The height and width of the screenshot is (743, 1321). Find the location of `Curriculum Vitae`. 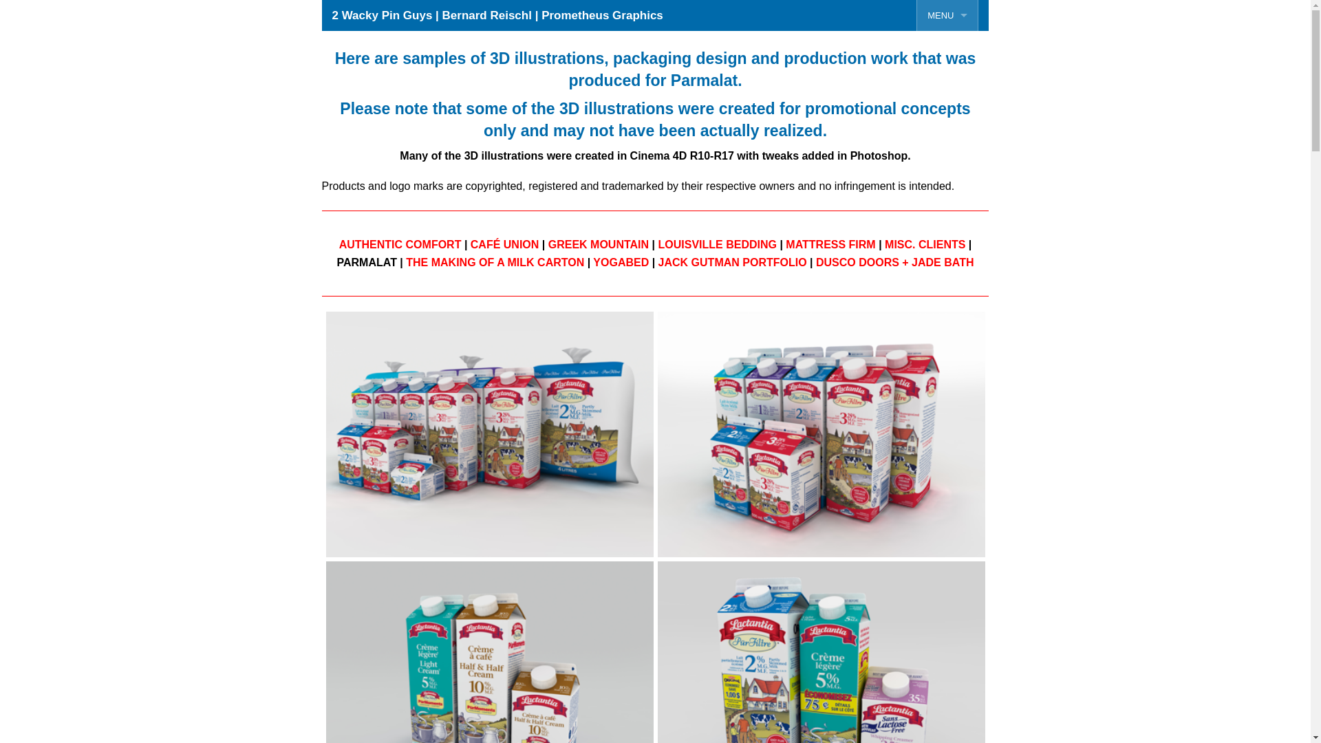

Curriculum Vitae is located at coordinates (947, 171).